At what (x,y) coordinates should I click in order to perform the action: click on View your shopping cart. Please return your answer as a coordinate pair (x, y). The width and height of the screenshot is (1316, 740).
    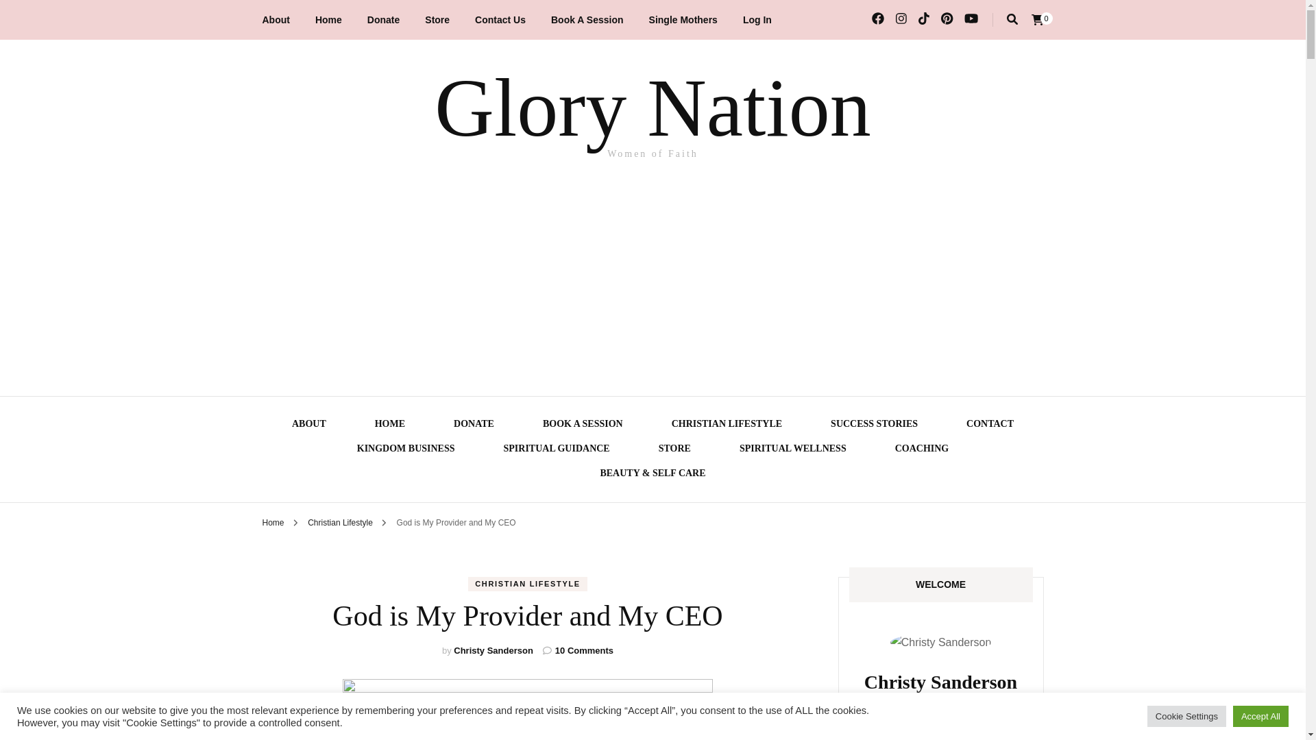
    Looking at the image, I should click on (1036, 19).